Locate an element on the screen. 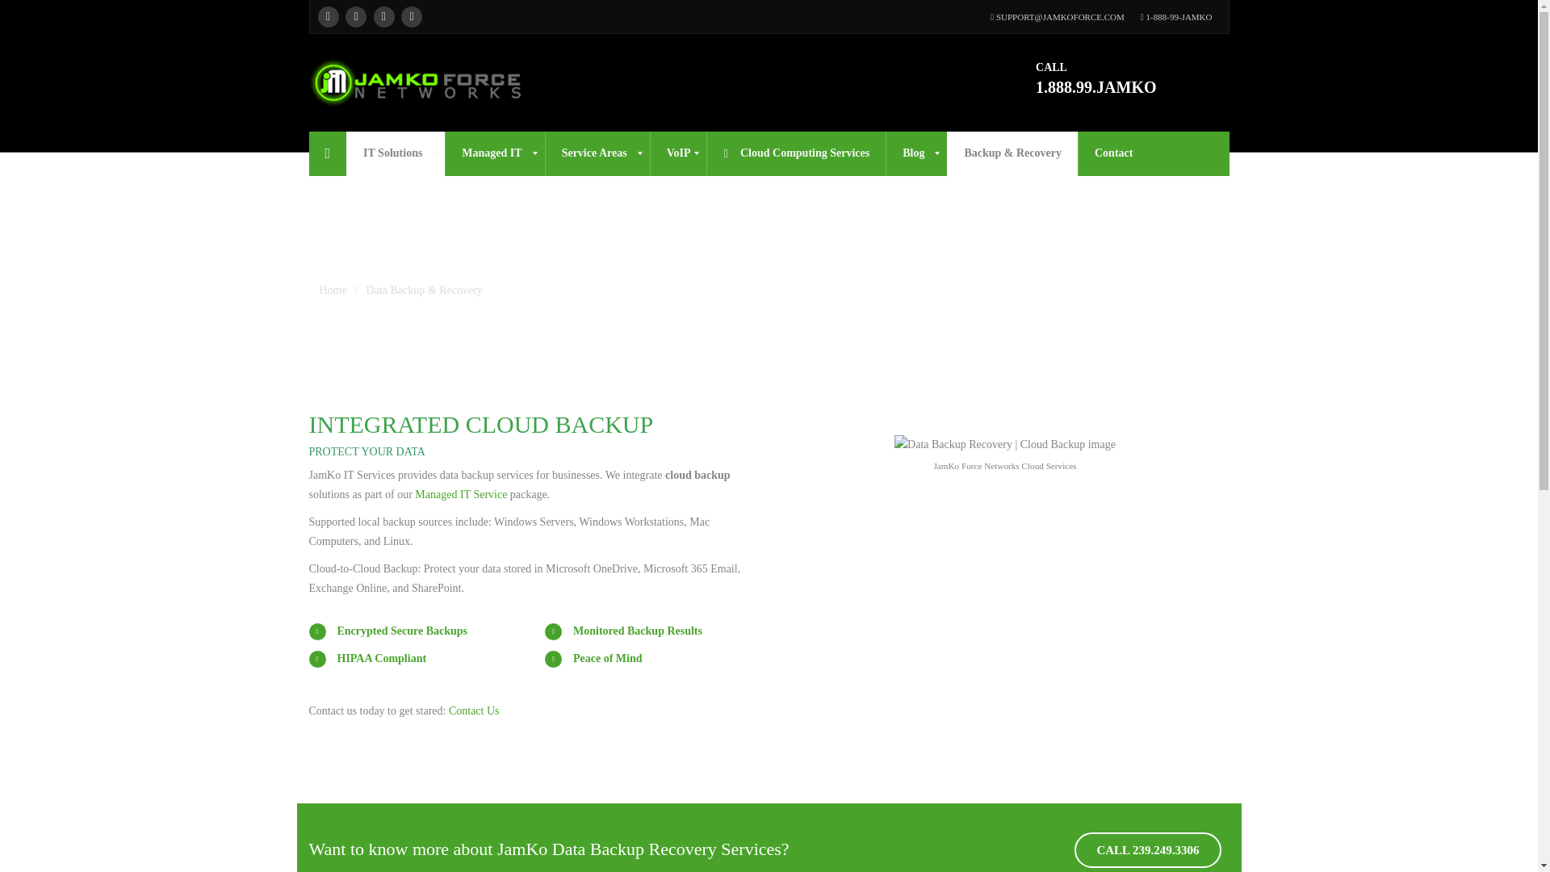 The image size is (1550, 872). Cloud Computing Services is located at coordinates (796, 153).